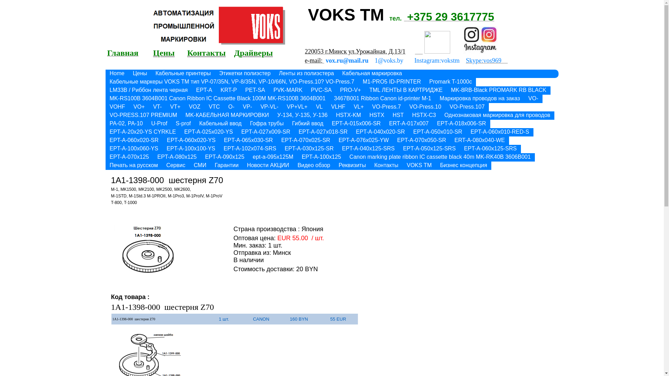 This screenshot has width=669, height=376. Describe the element at coordinates (461, 124) in the screenshot. I see `EPT-A-018x006-SR` at that location.